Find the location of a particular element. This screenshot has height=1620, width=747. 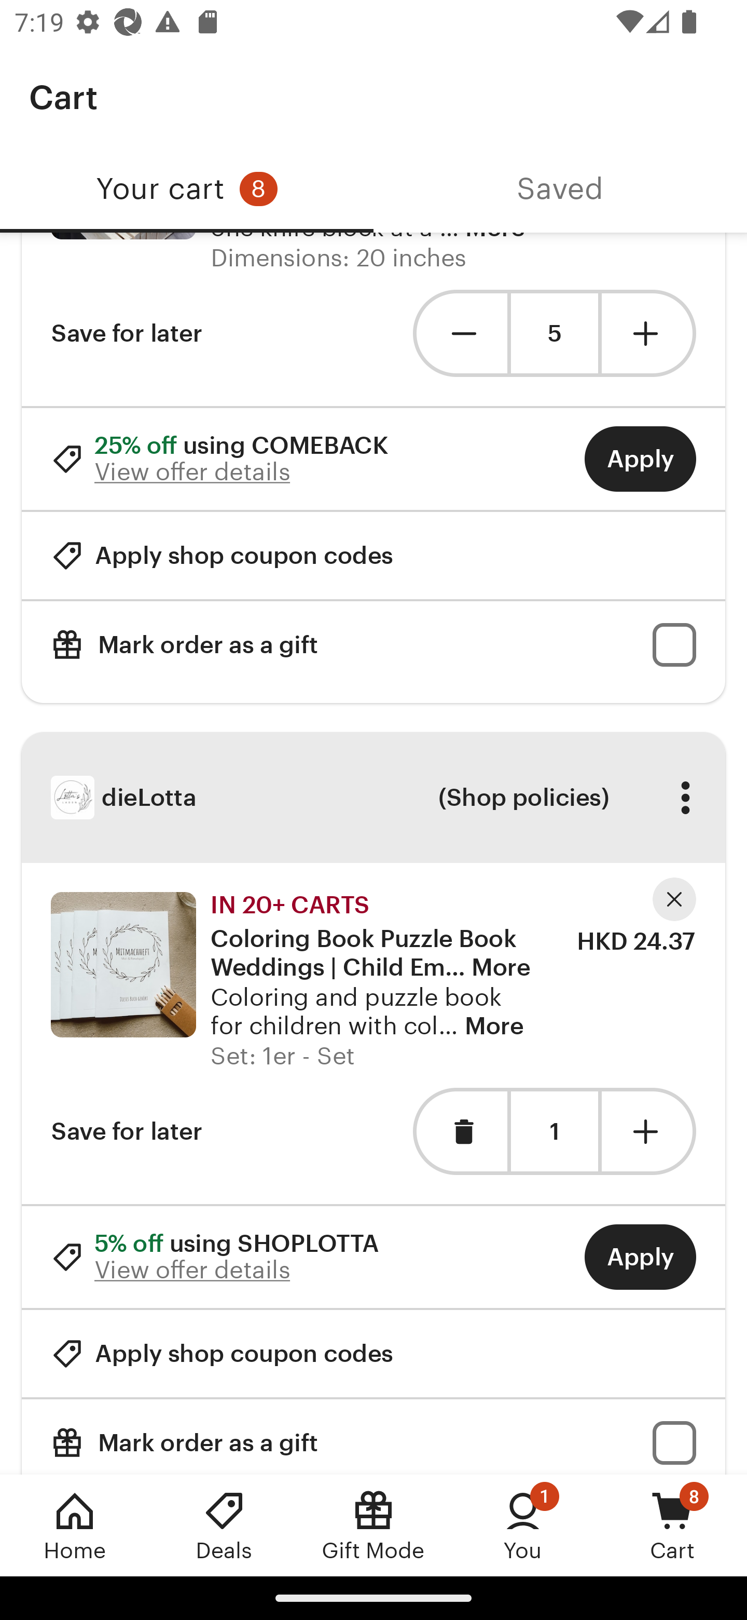

5% off using SHOPLOTTA View offer details Apply is located at coordinates (374, 1257).